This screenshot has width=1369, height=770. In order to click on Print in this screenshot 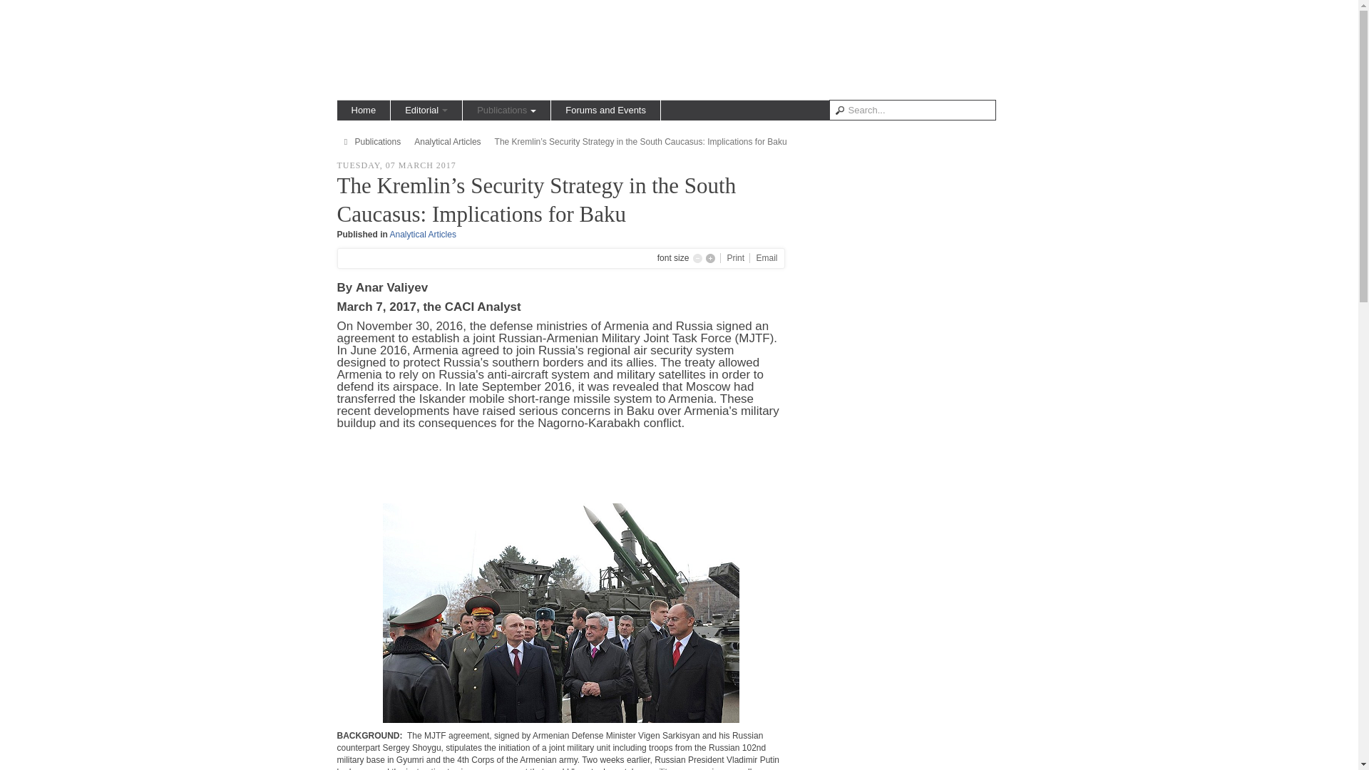, I will do `click(736, 258)`.